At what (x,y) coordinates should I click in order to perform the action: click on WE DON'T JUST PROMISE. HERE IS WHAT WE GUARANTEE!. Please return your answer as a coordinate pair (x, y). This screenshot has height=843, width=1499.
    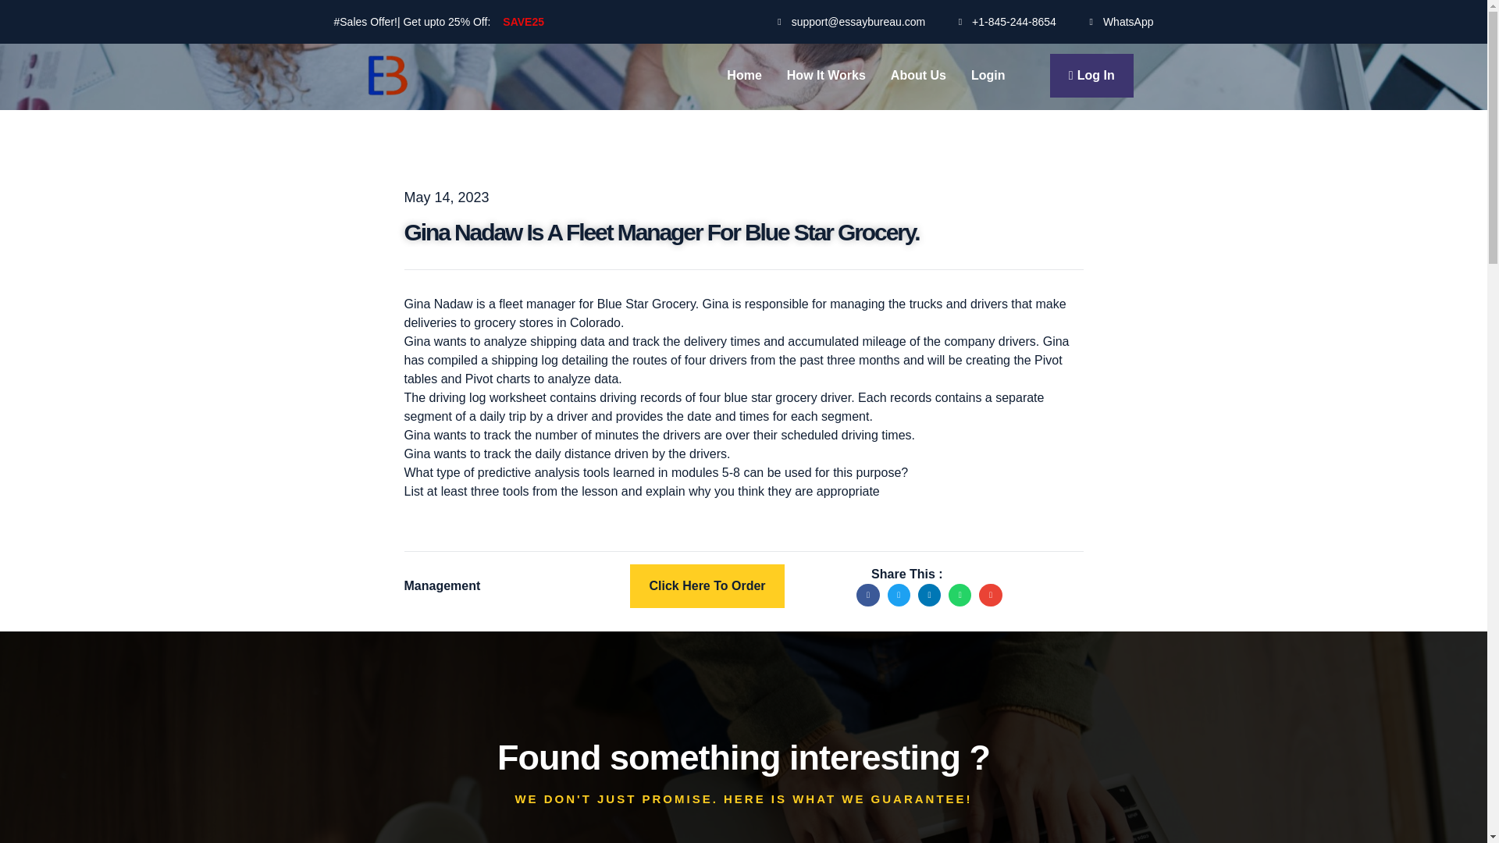
    Looking at the image, I should click on (742, 799).